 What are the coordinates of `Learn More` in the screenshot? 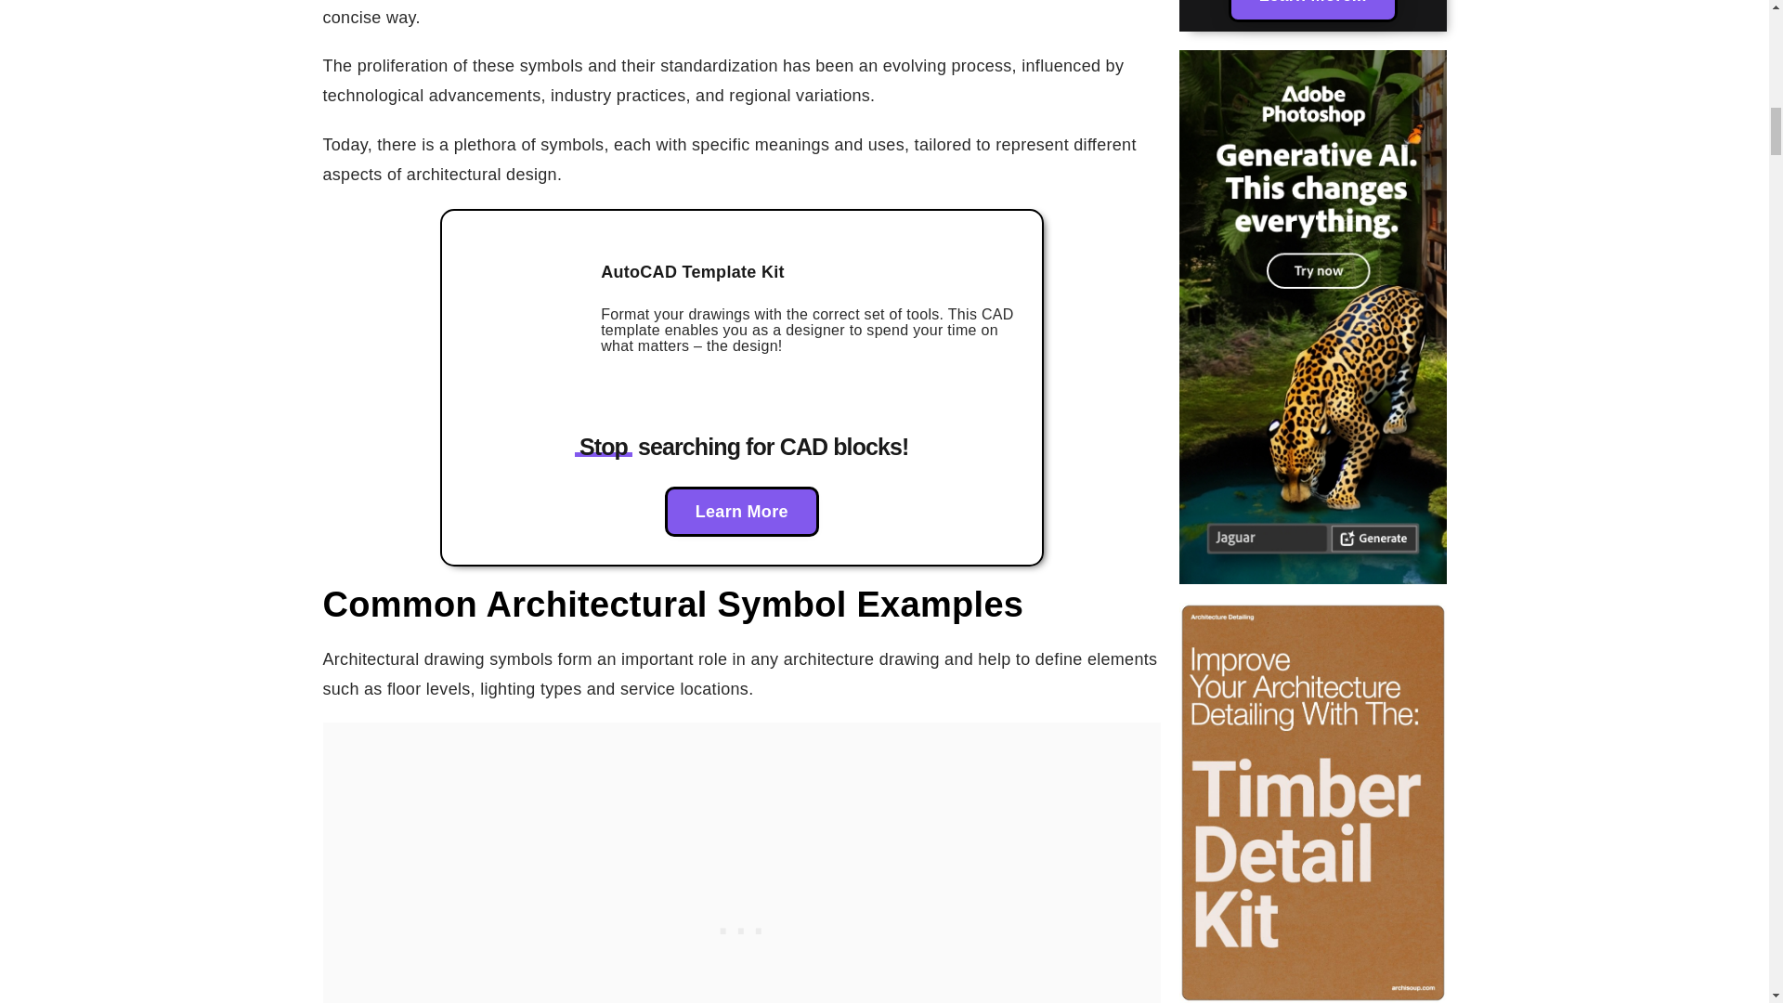 It's located at (741, 511).